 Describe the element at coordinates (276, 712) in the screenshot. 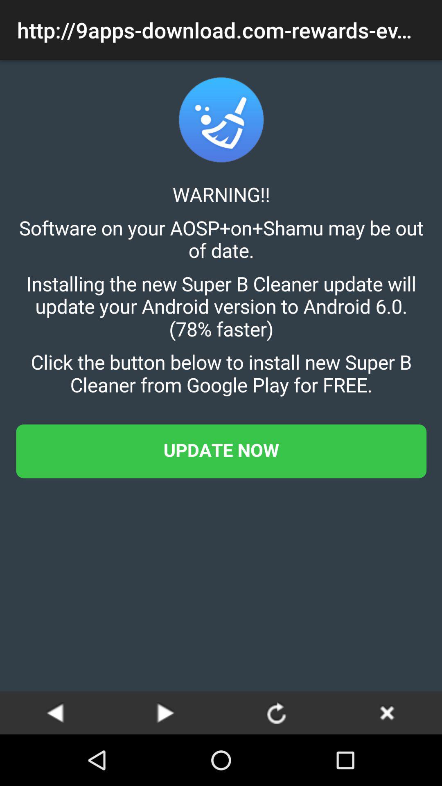

I see `refresh` at that location.